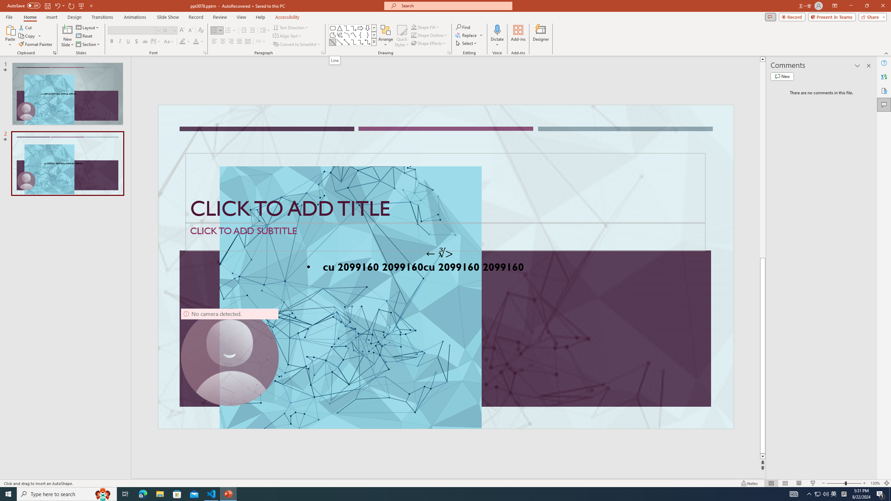 Image resolution: width=891 pixels, height=501 pixels. I want to click on main.py, so click(460, 112).